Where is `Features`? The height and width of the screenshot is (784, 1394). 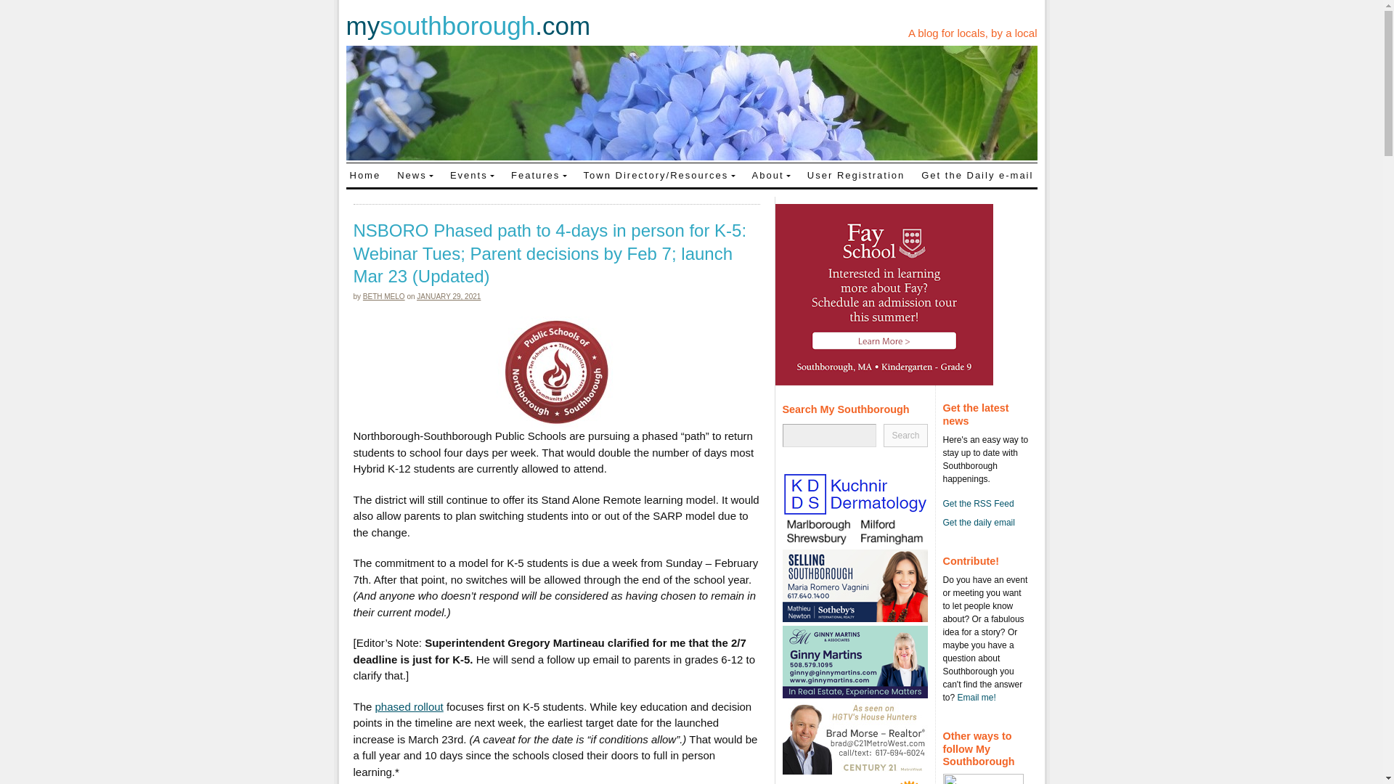
Features is located at coordinates (539, 174).